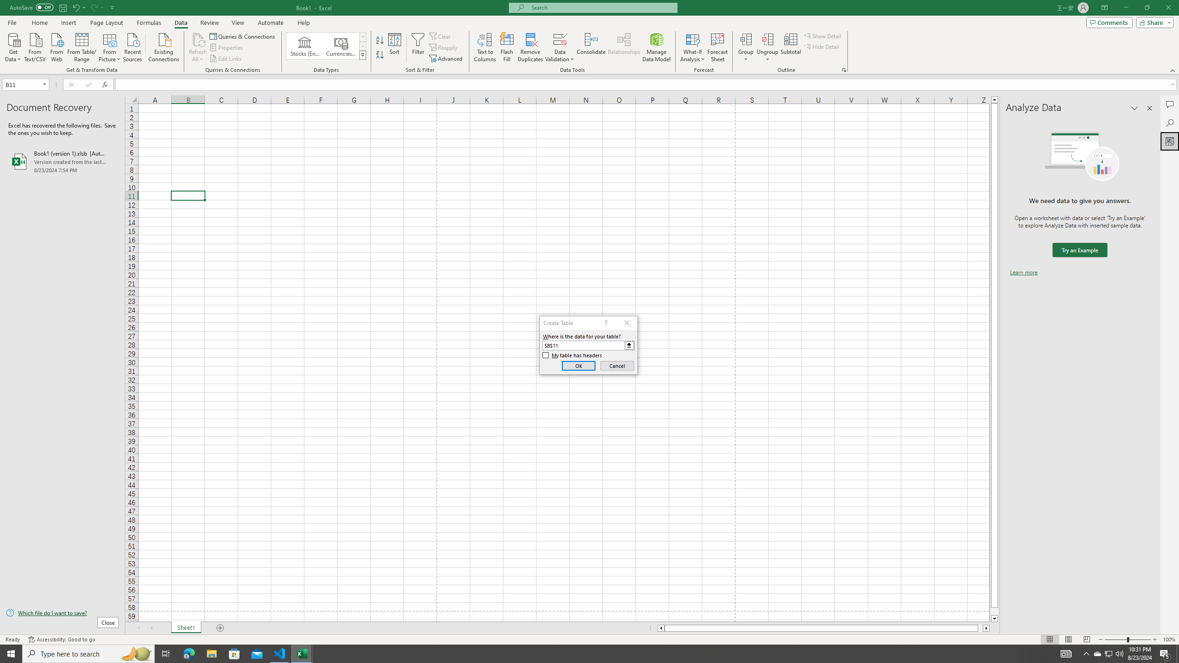 The image size is (1179, 663). I want to click on Redo, so click(94, 7).